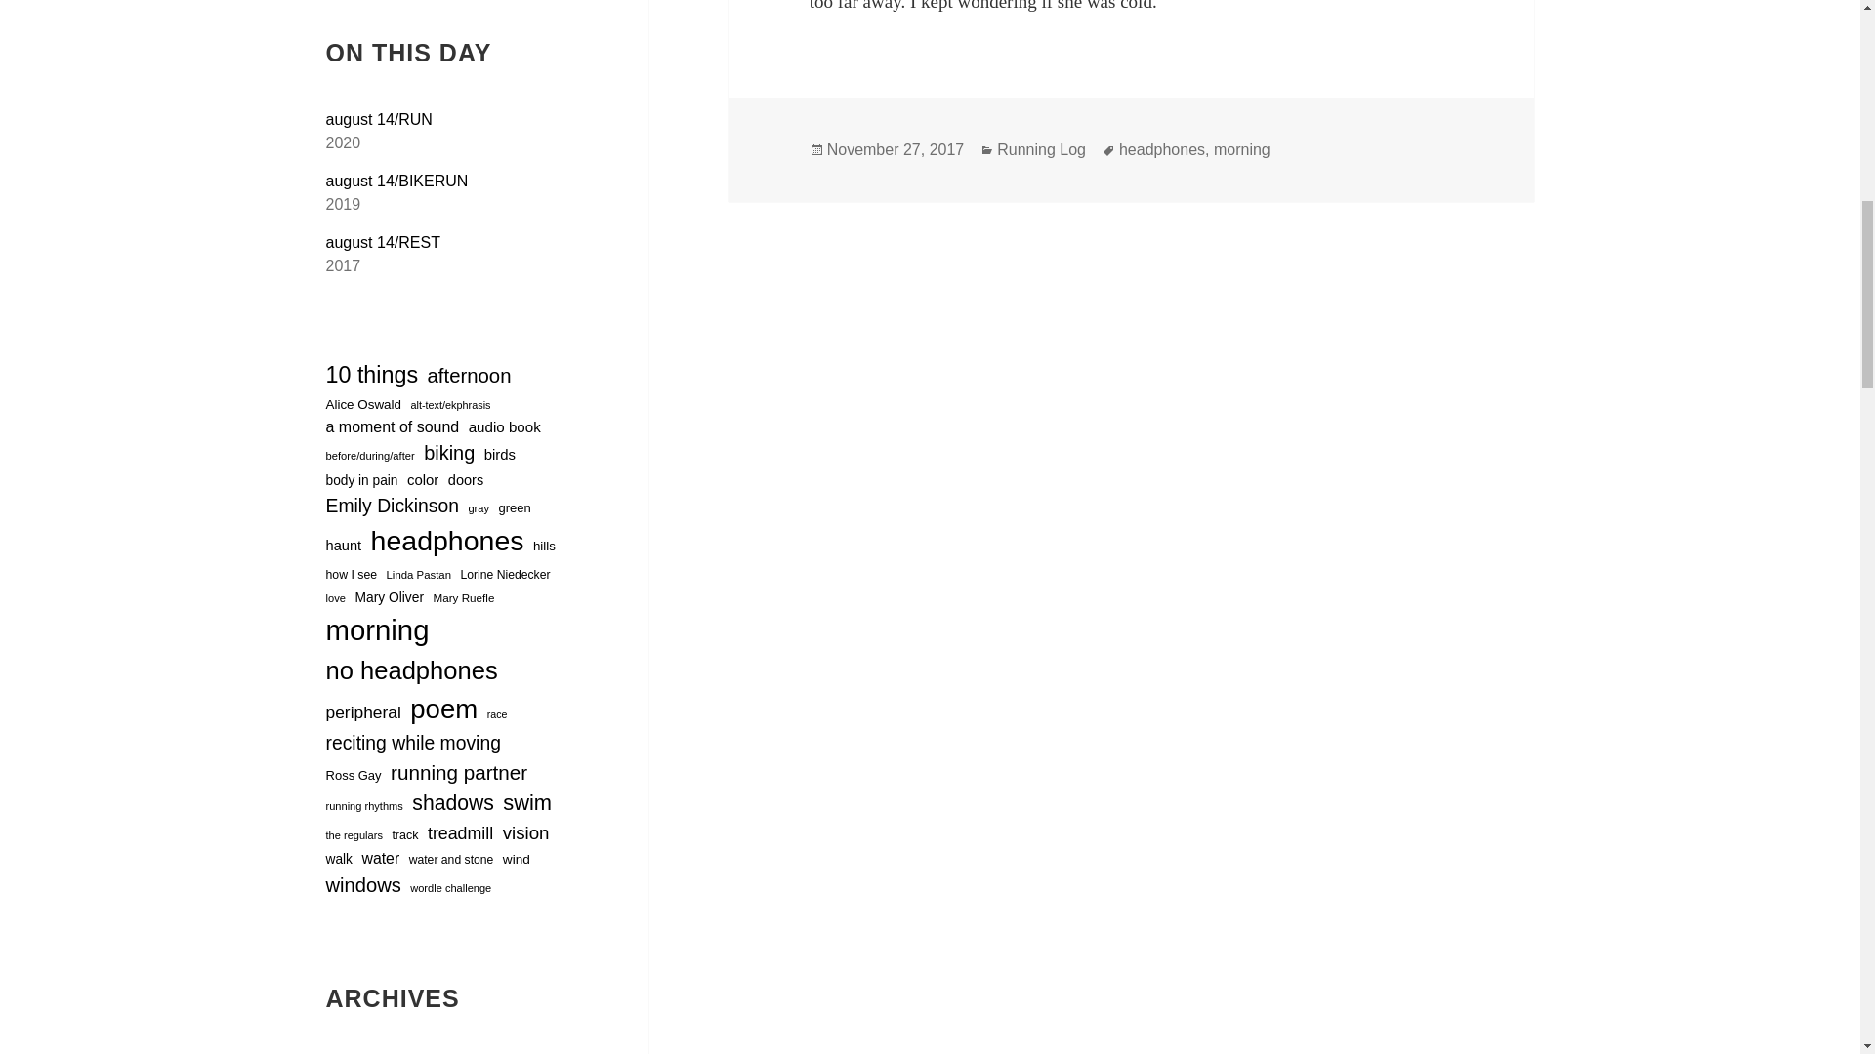 The height and width of the screenshot is (1054, 1875). What do you see at coordinates (361, 481) in the screenshot?
I see `body in pain` at bounding box center [361, 481].